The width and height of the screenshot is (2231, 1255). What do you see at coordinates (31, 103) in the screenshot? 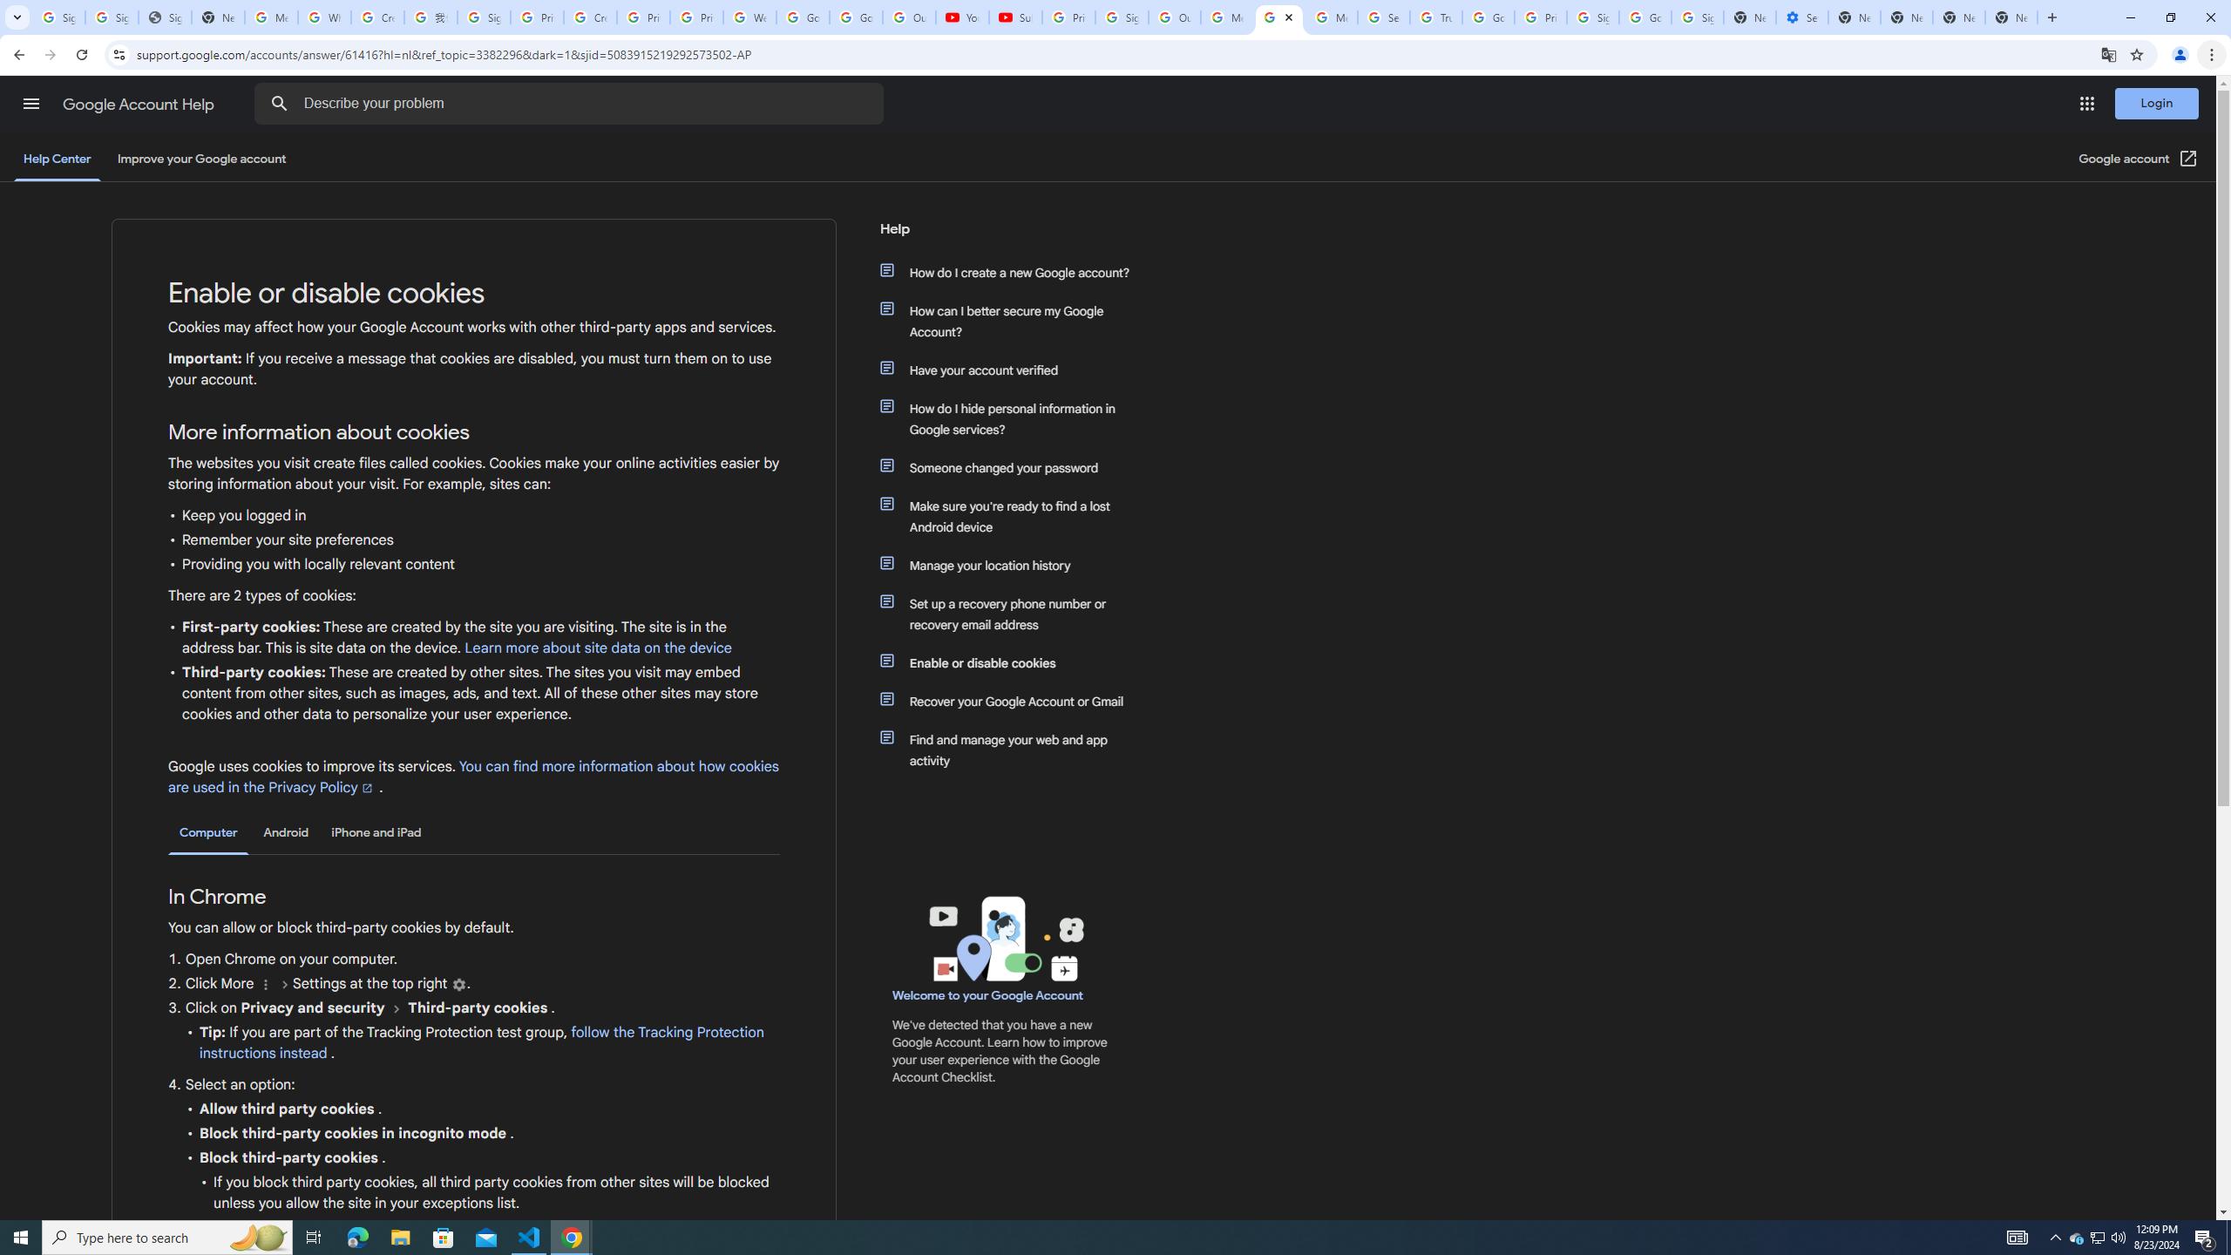
I see `Main menu` at bounding box center [31, 103].